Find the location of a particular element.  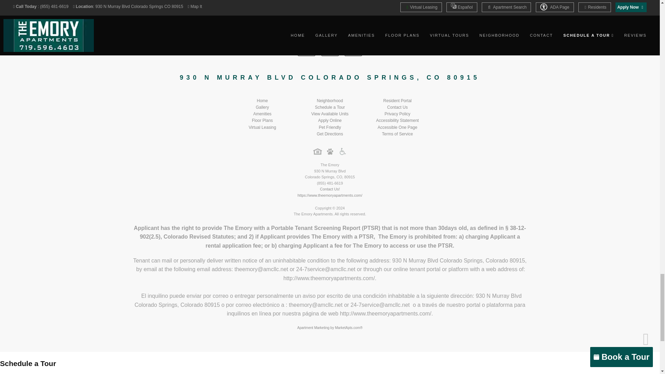

Pet Friendly for The Emory Apartments is located at coordinates (330, 151).